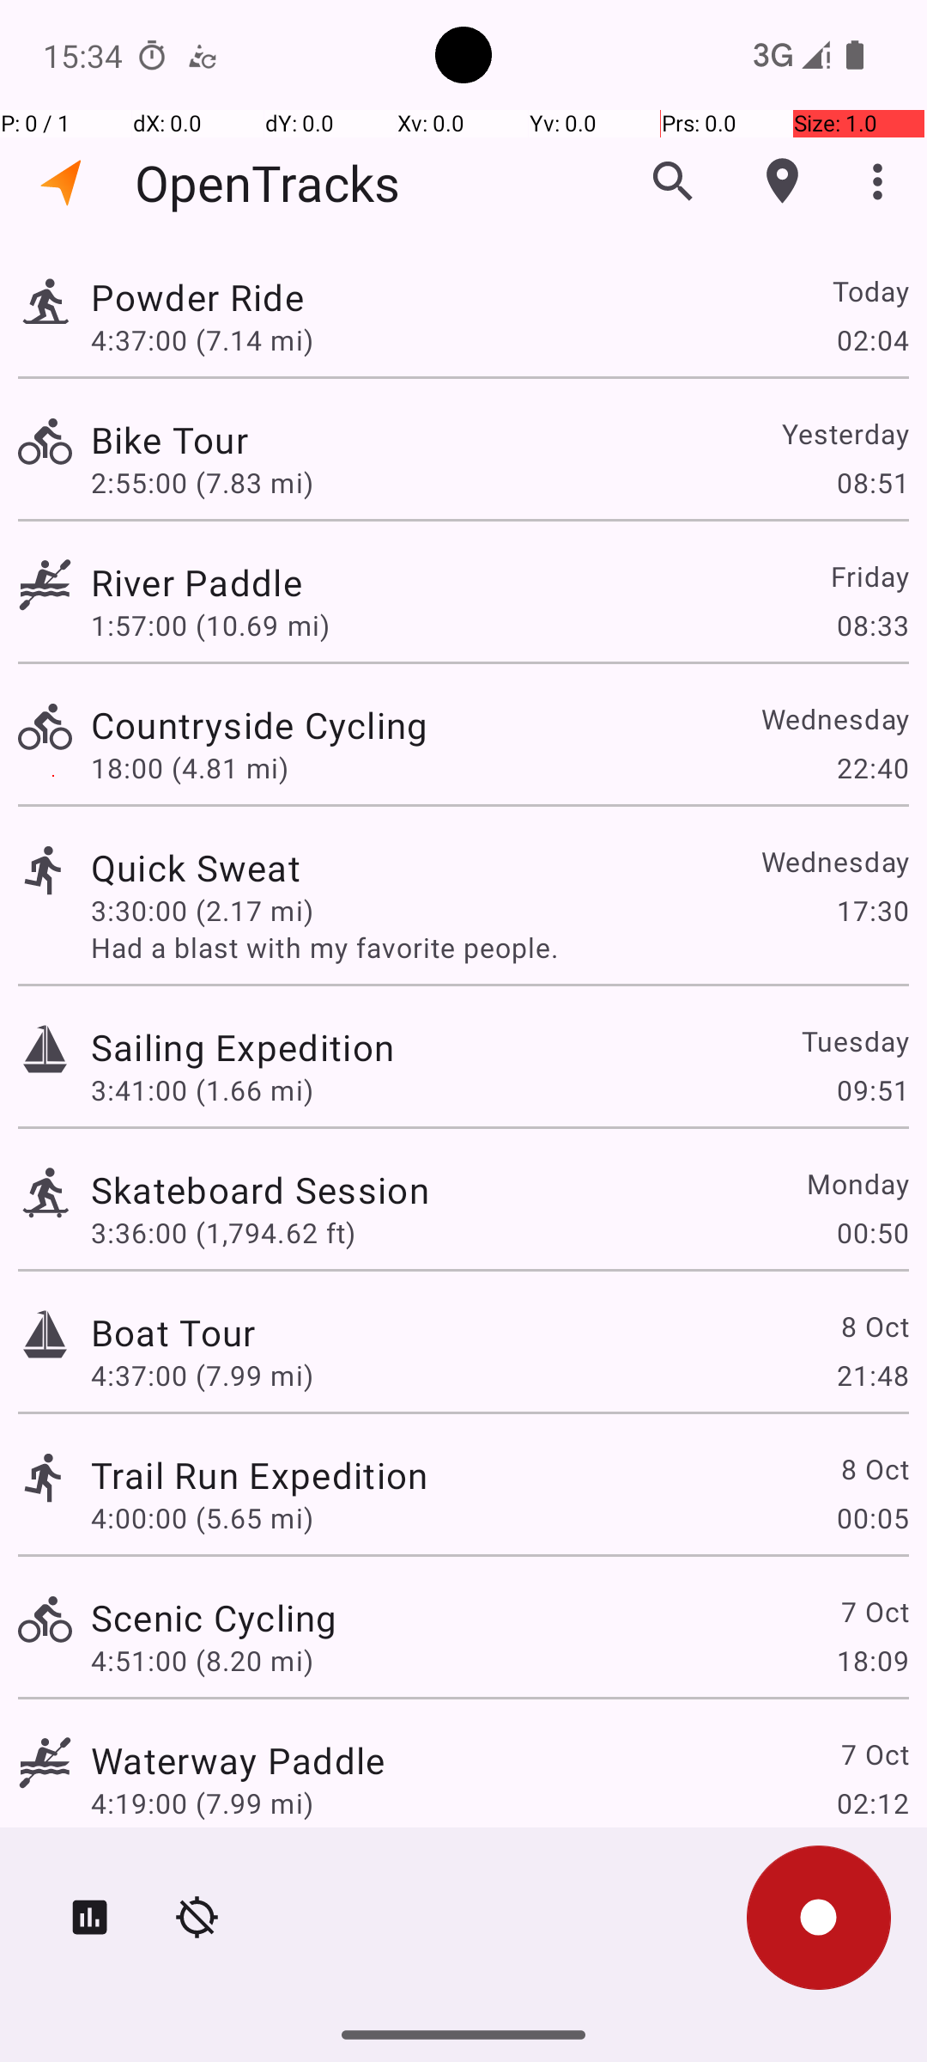 The height and width of the screenshot is (2062, 927). I want to click on 3:41:00 (1.66 mi), so click(203, 1089).